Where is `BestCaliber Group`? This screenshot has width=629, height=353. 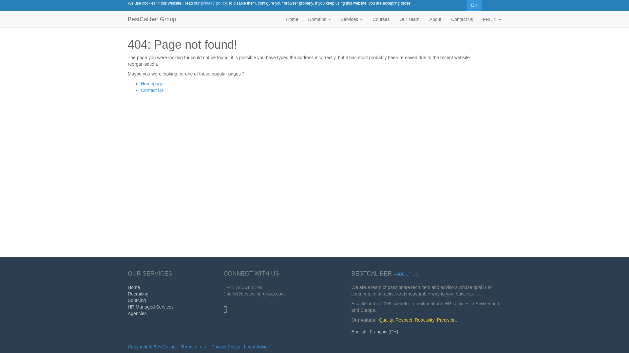
BestCaliber Group is located at coordinates (152, 19).